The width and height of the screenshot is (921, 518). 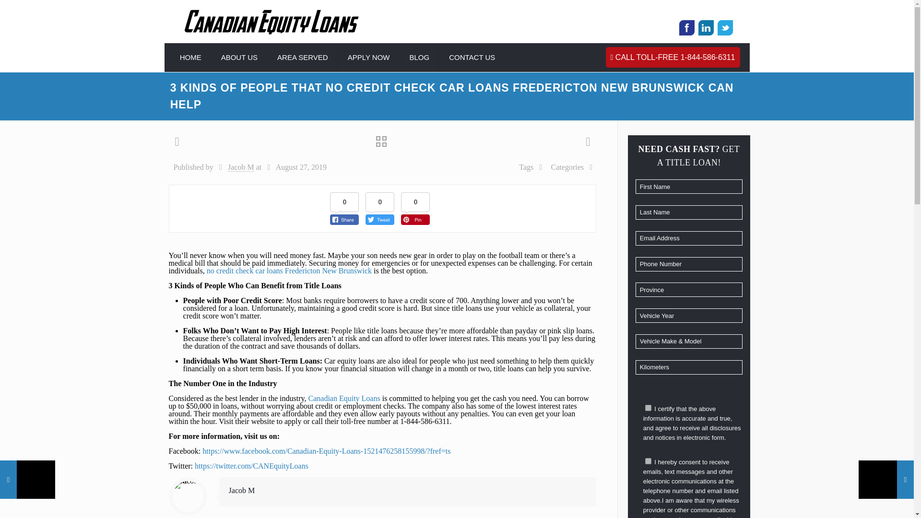 I want to click on ABOUT US, so click(x=240, y=58).